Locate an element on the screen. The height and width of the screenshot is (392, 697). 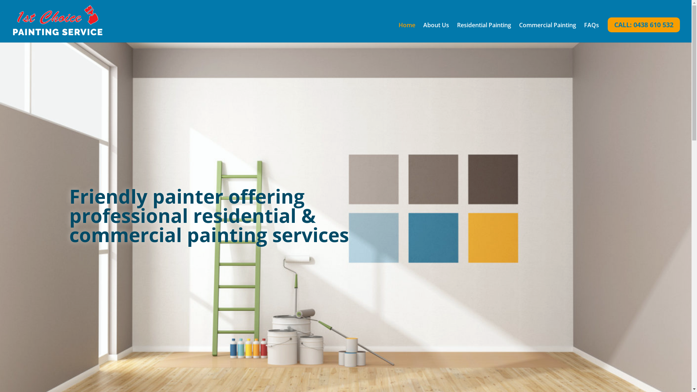
About Us is located at coordinates (436, 30).